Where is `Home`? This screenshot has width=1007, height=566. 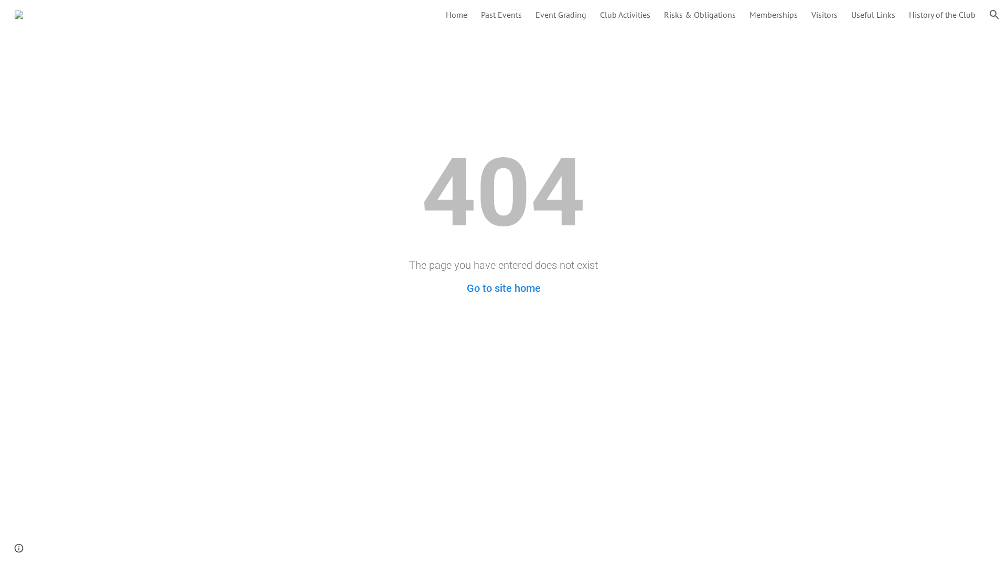
Home is located at coordinates (456, 15).